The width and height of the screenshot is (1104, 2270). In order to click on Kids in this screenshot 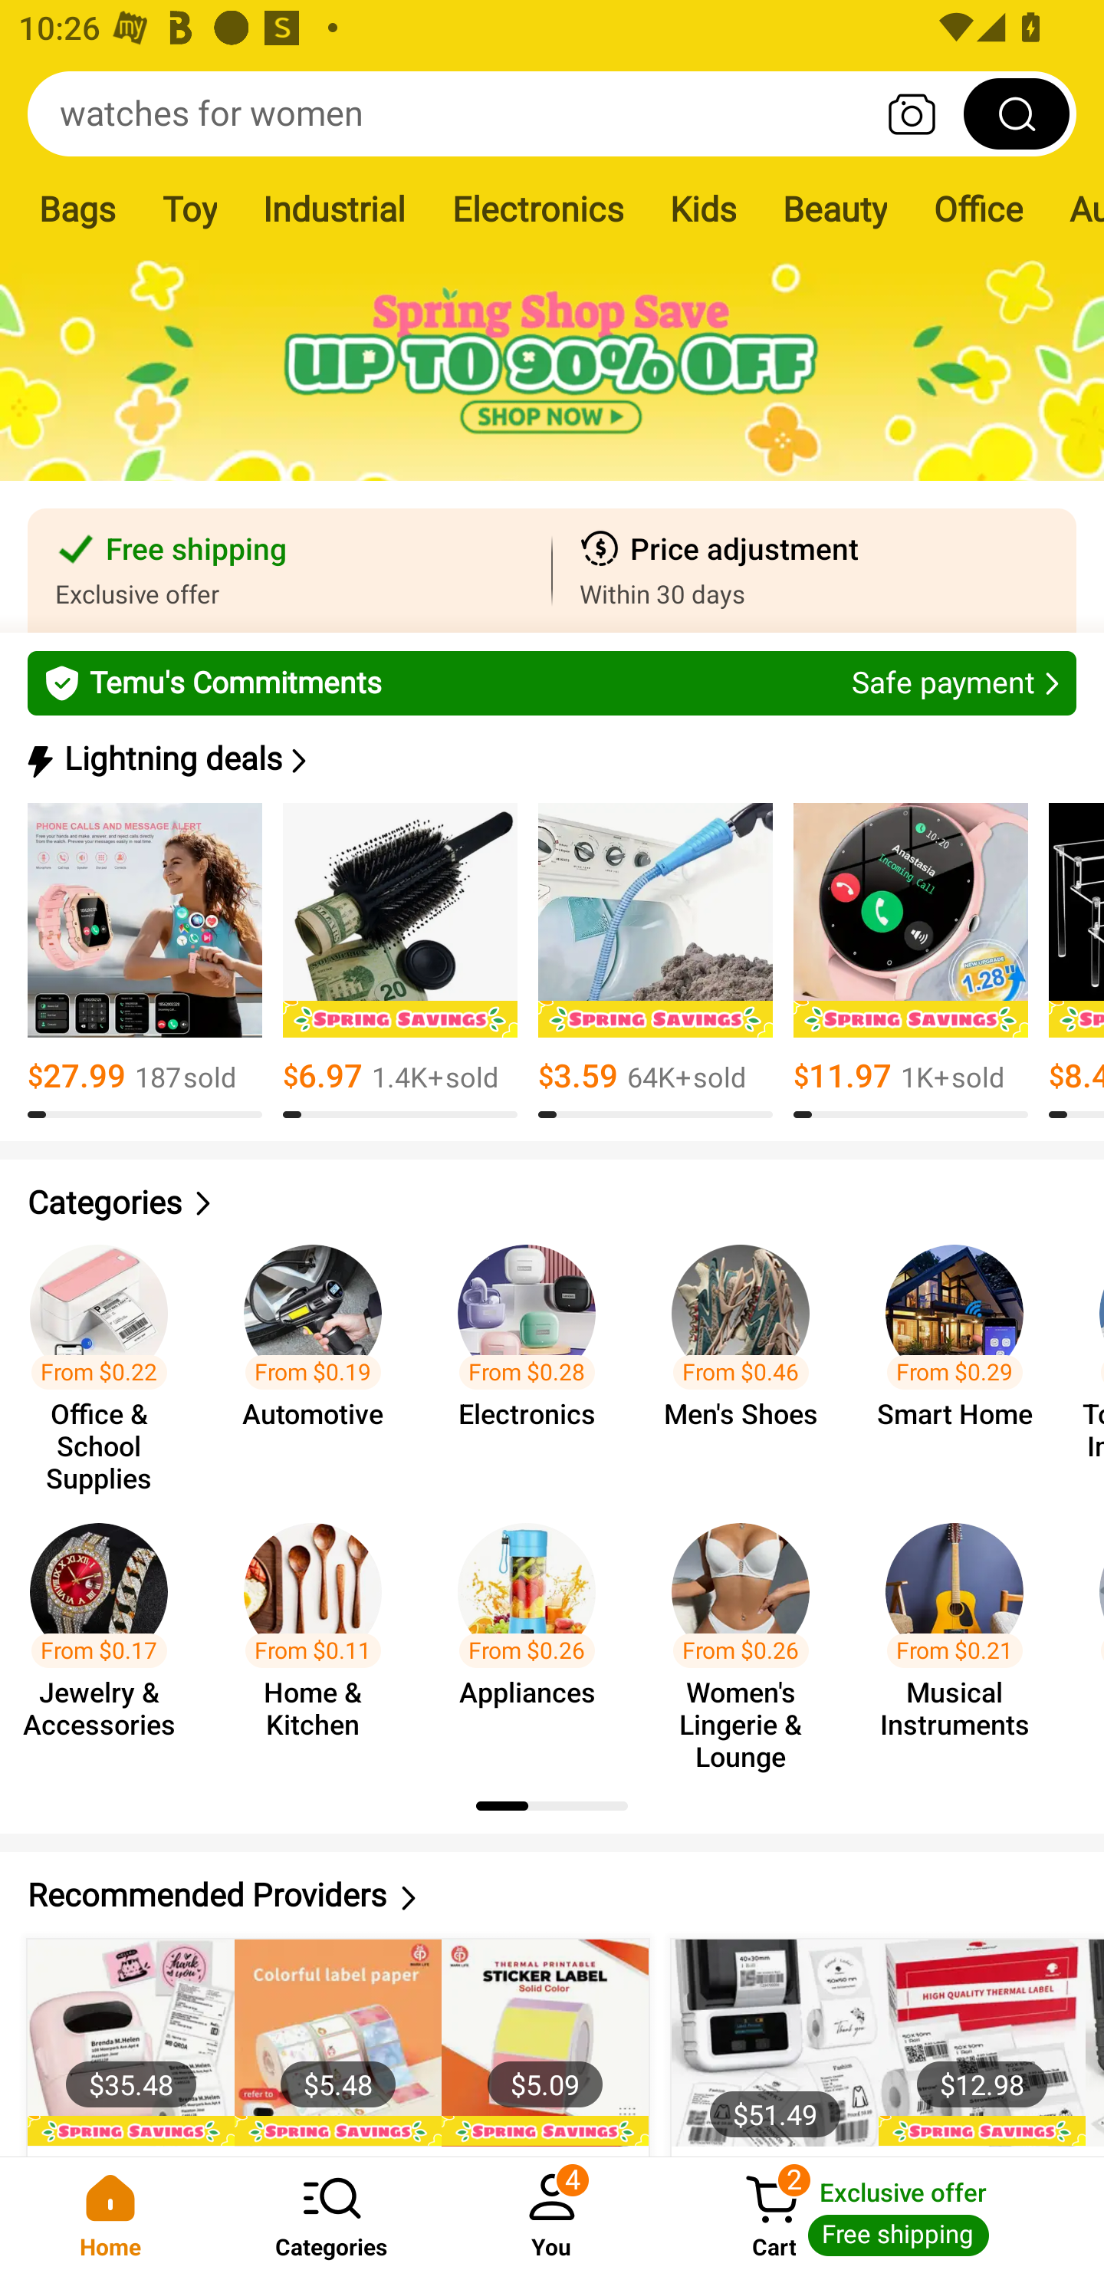, I will do `click(702, 209)`.